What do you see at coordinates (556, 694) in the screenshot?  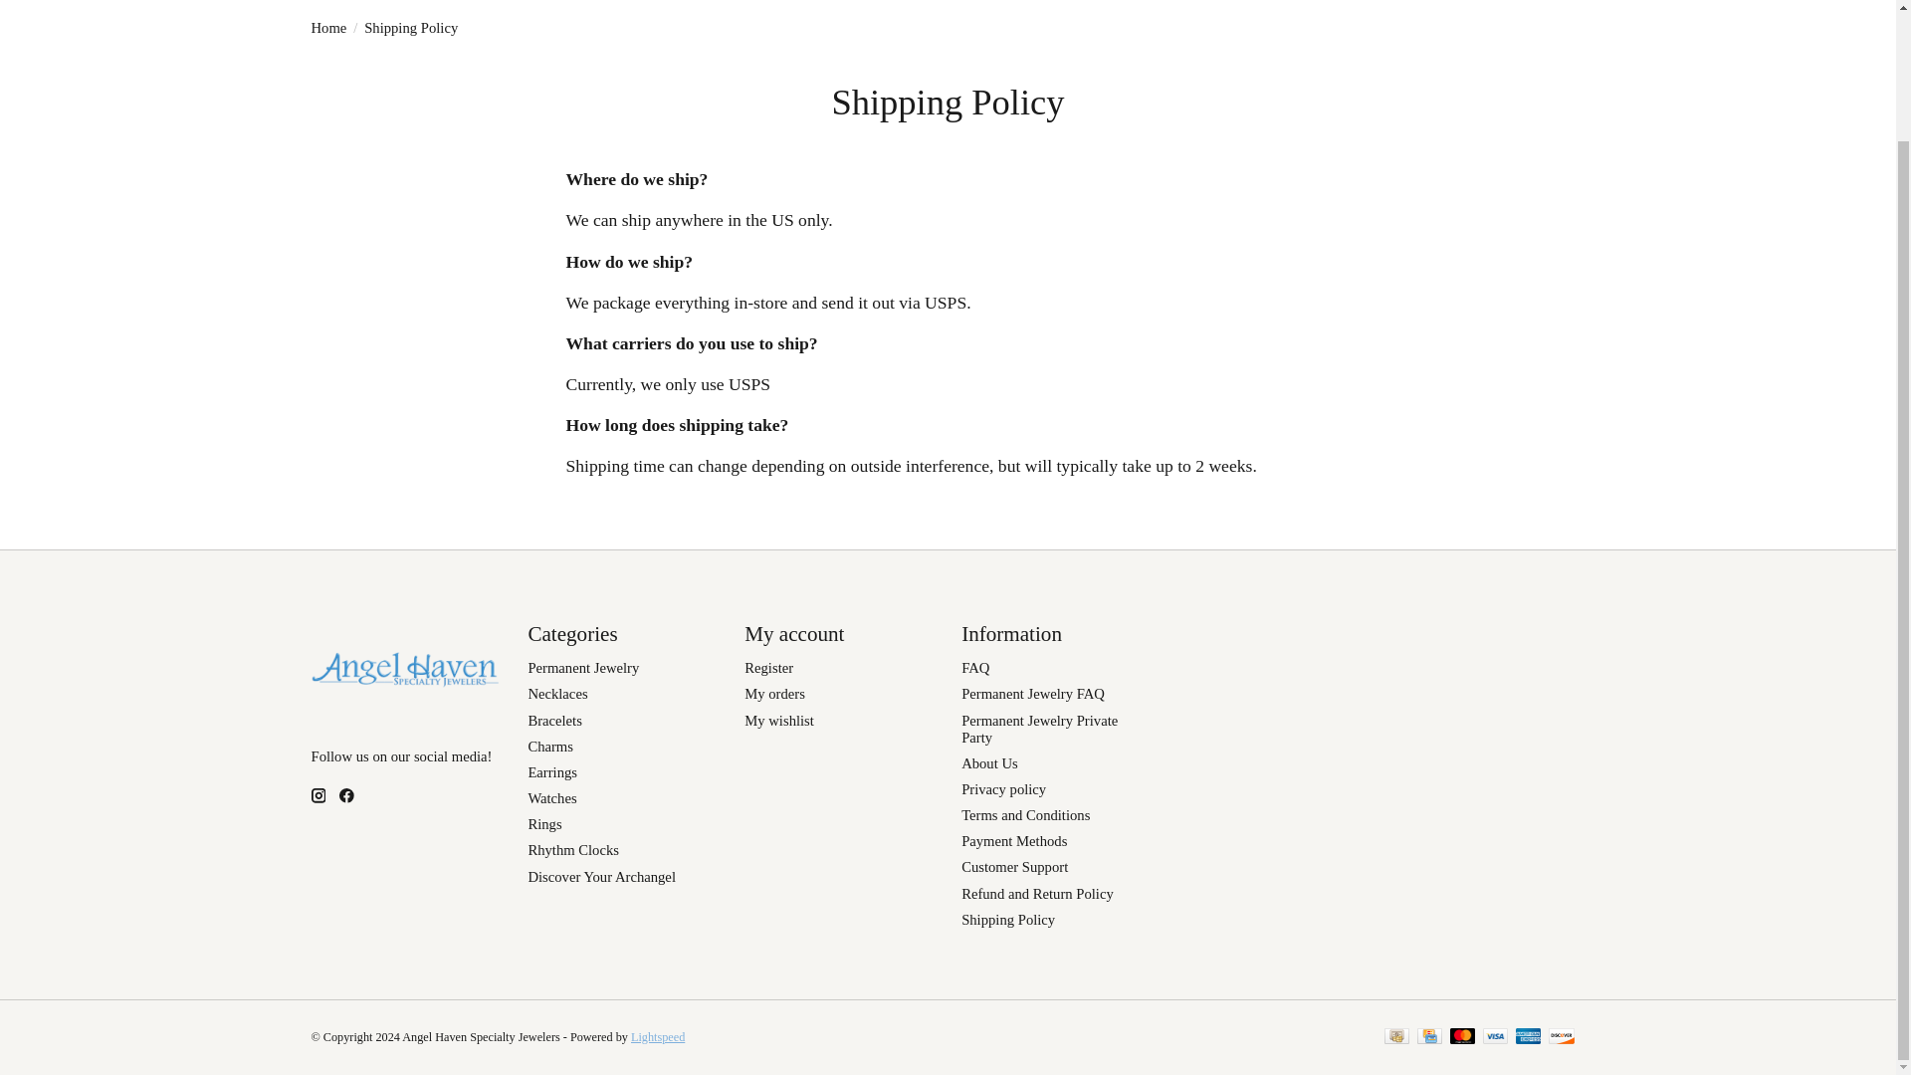 I see `Necklaces` at bounding box center [556, 694].